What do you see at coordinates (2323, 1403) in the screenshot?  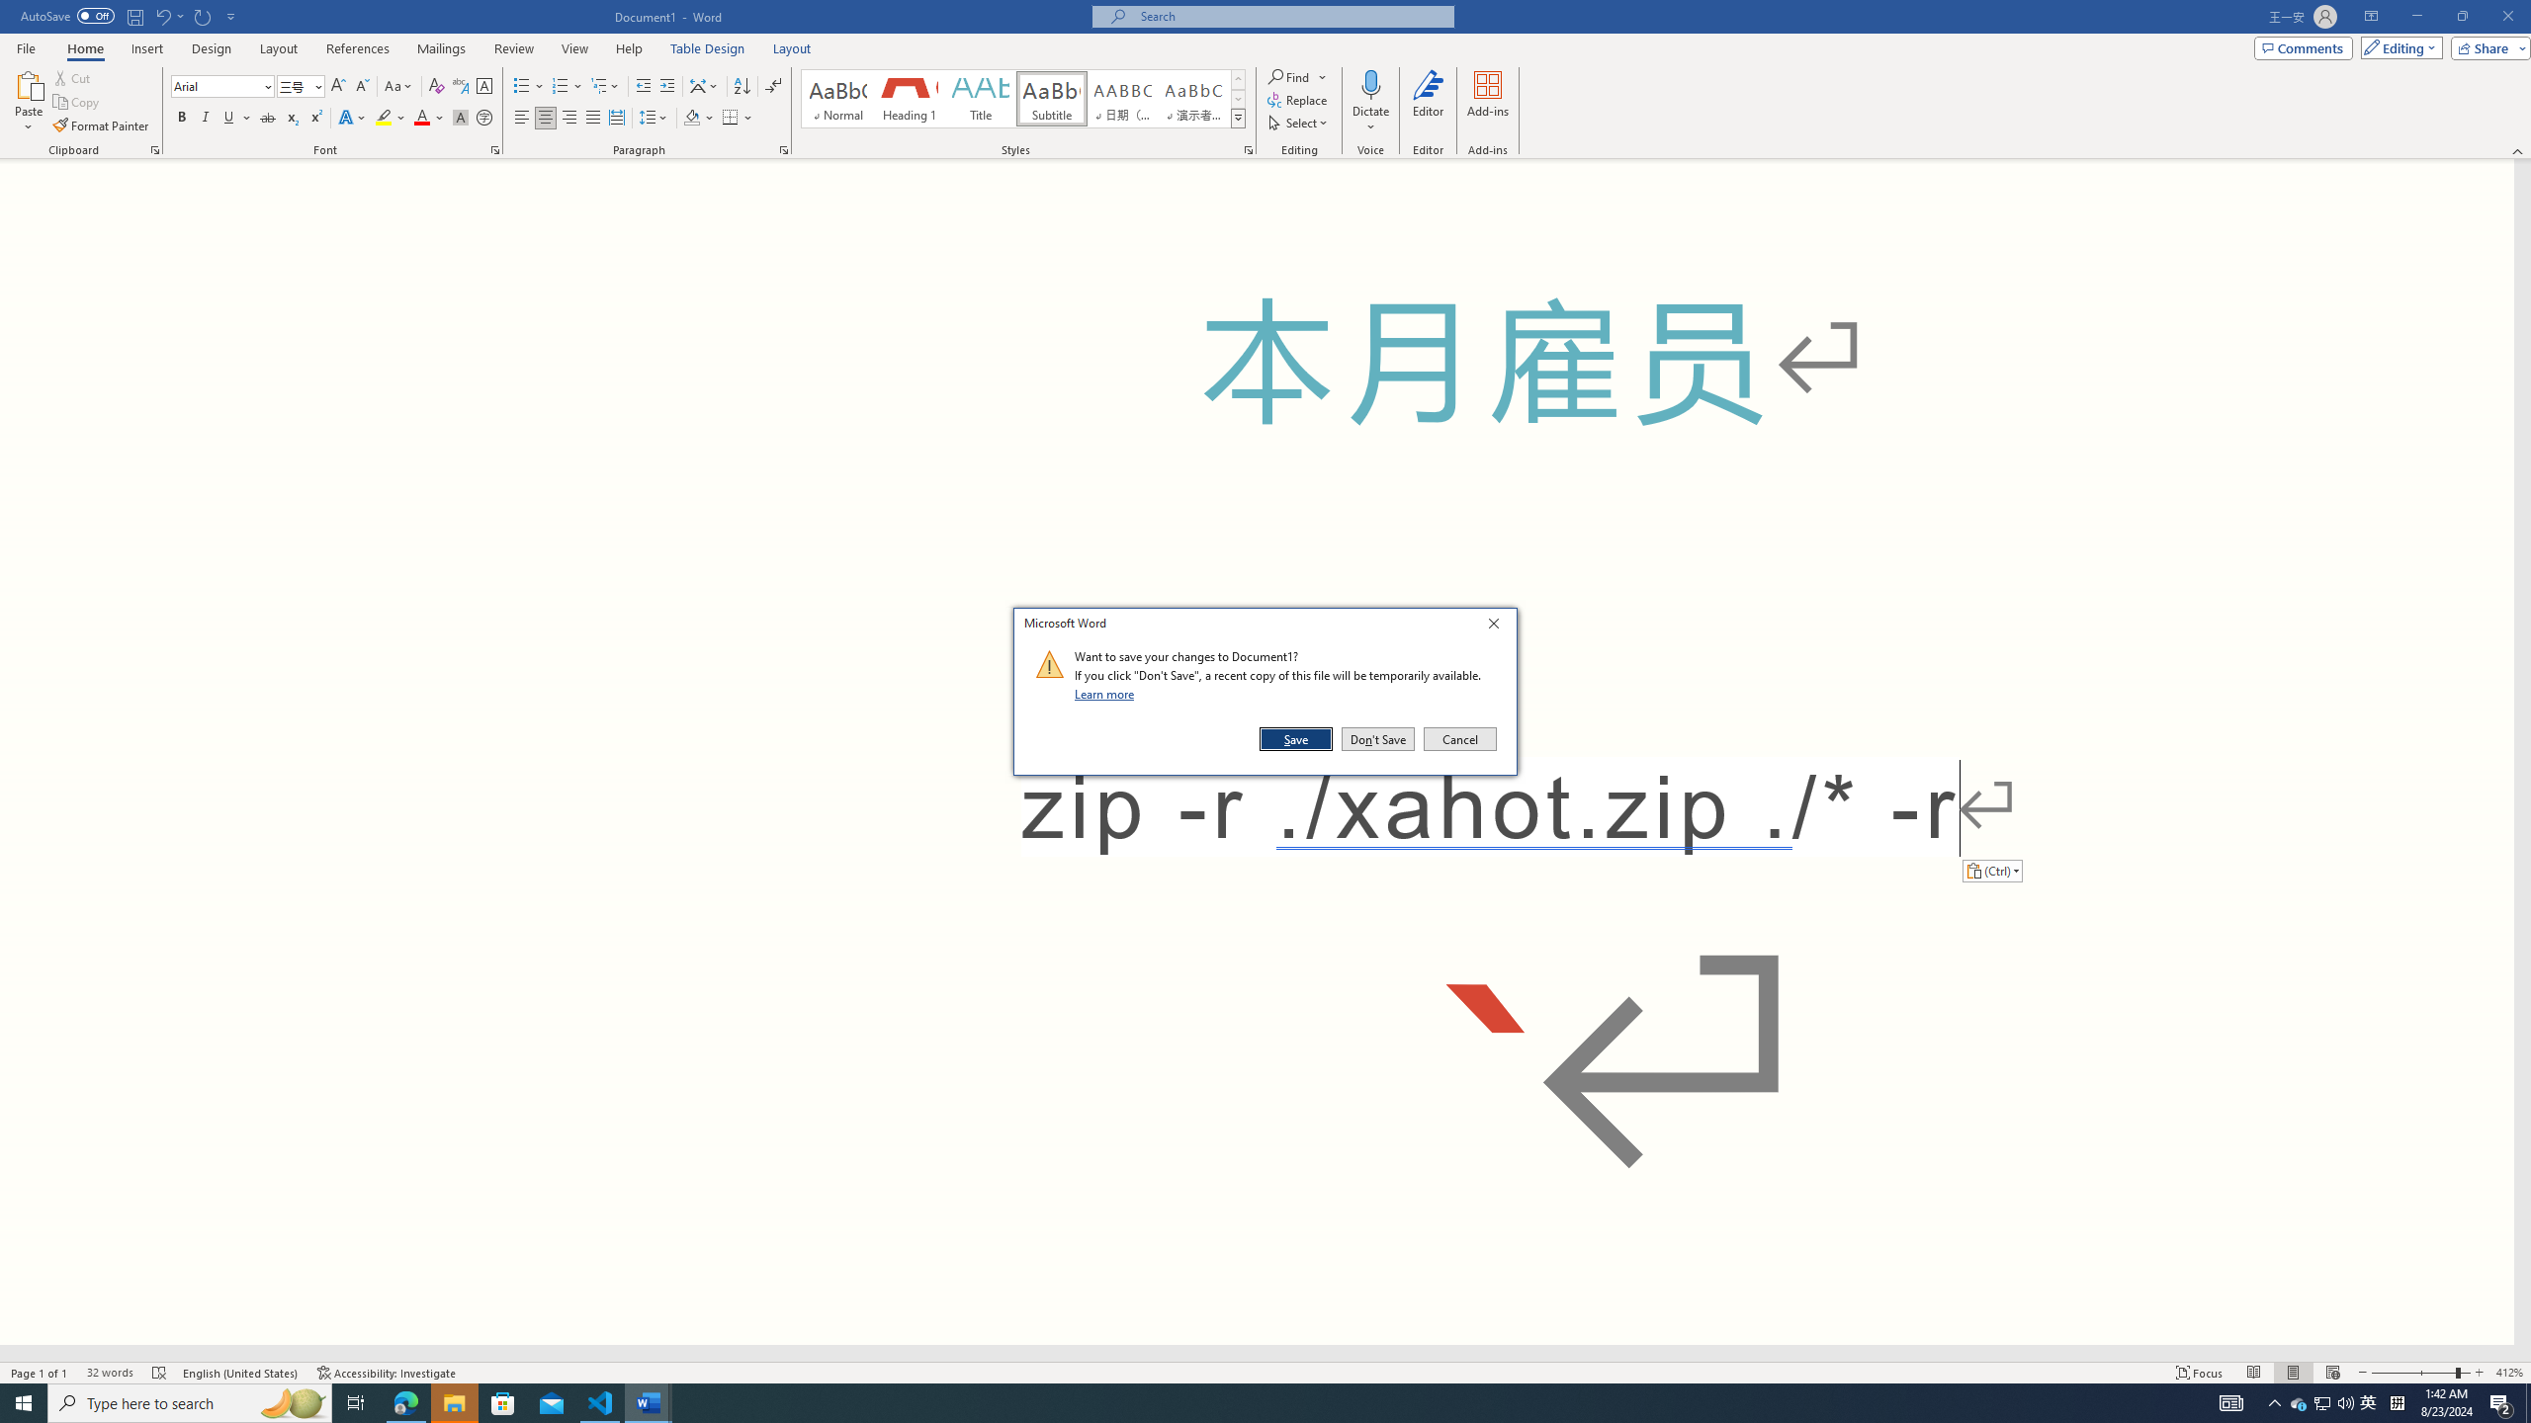 I see `User Promoted Notification Area` at bounding box center [2323, 1403].